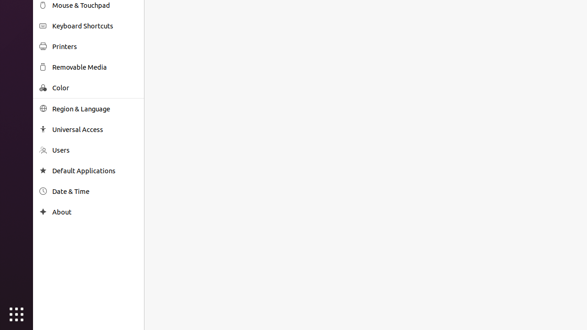 This screenshot has width=587, height=330. I want to click on Color, so click(95, 88).